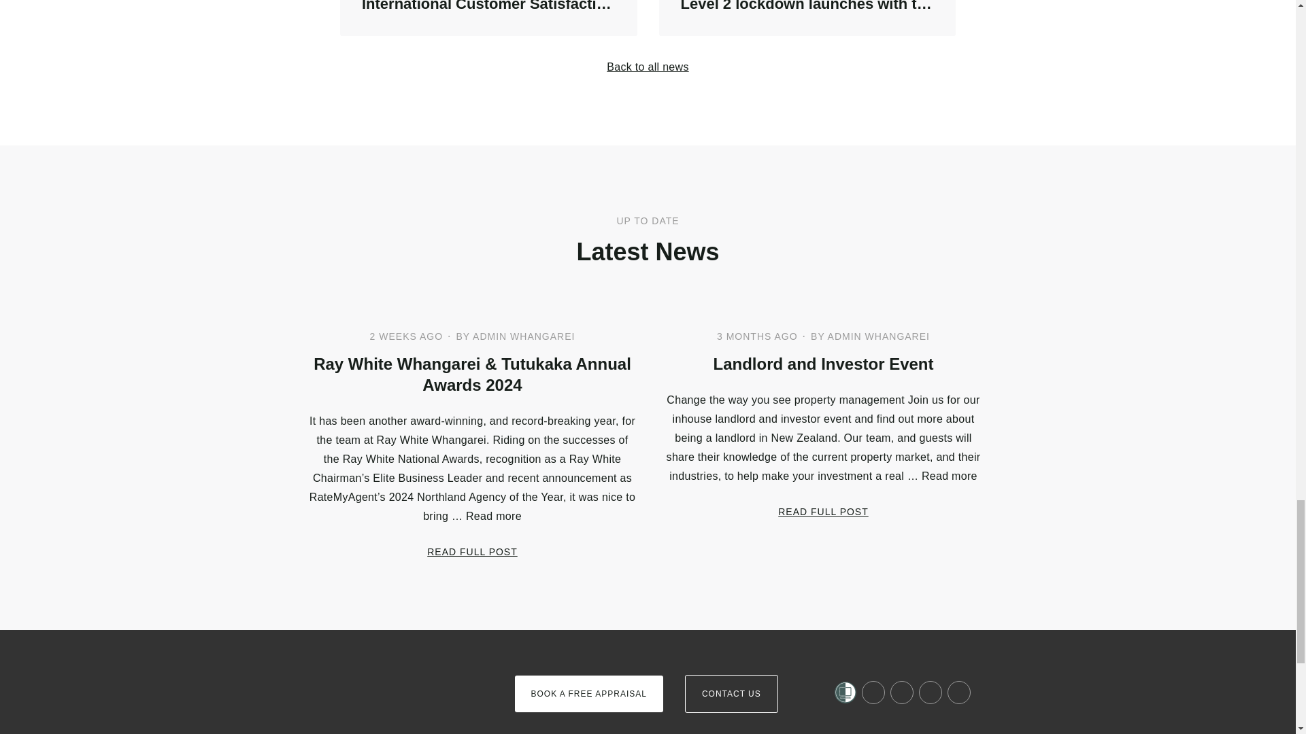 The width and height of the screenshot is (1306, 734). Describe the element at coordinates (472, 551) in the screenshot. I see `Back to all news` at that location.